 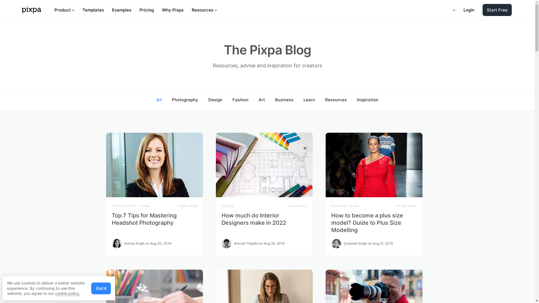 I want to click on DESIGN, so click(x=227, y=206).